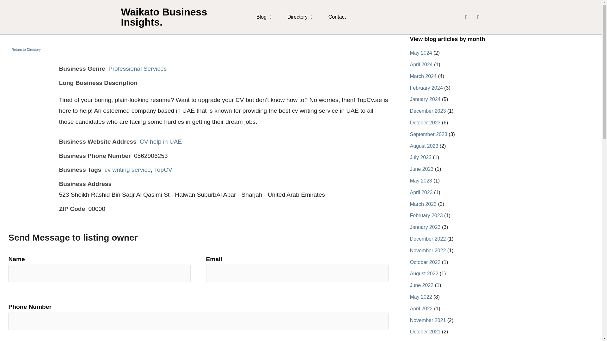  I want to click on Professional Services, so click(138, 69).